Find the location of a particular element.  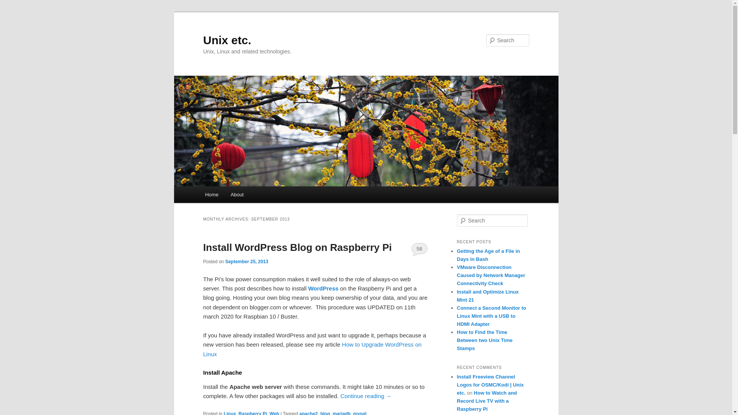

Search is located at coordinates (12, 4).